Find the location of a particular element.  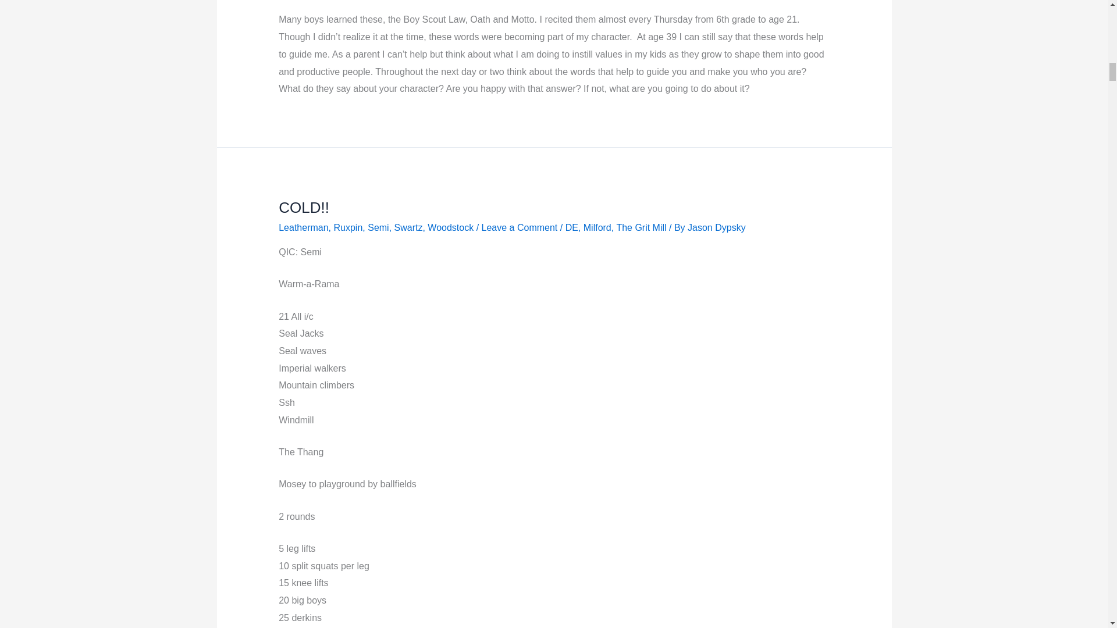

View all posts by Jason Dypsky is located at coordinates (717, 227).